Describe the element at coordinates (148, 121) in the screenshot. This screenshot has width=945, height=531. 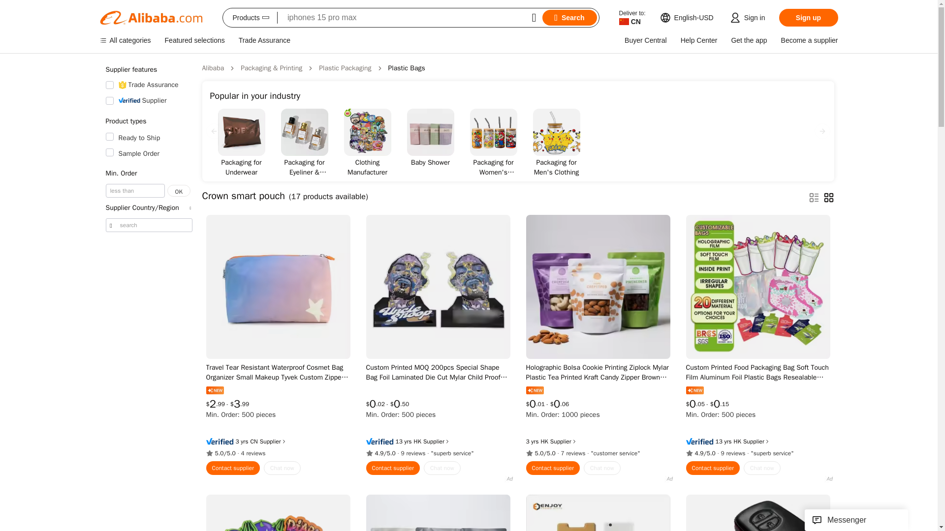
I see `Product types` at that location.